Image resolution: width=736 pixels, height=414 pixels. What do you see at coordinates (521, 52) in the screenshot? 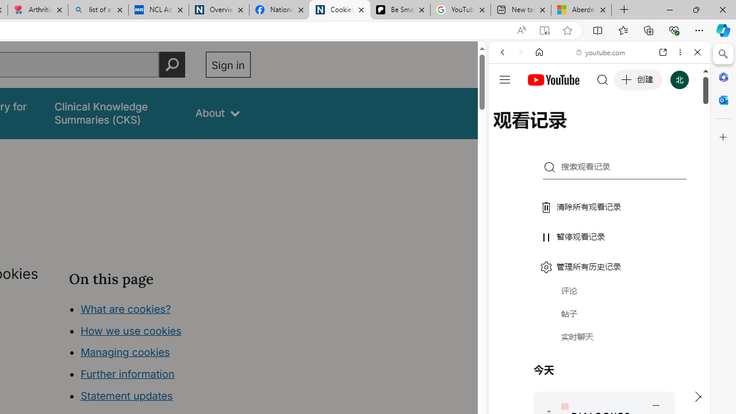
I see `Forward` at bounding box center [521, 52].